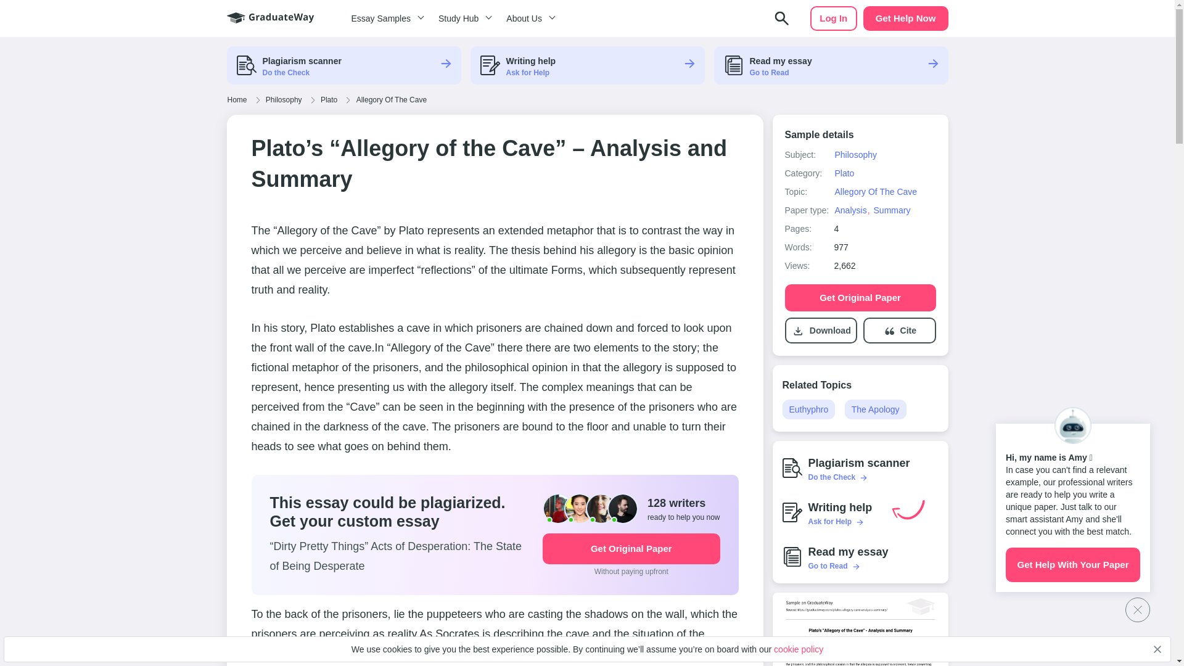  Describe the element at coordinates (462, 18) in the screenshot. I see `Study Hub` at that location.